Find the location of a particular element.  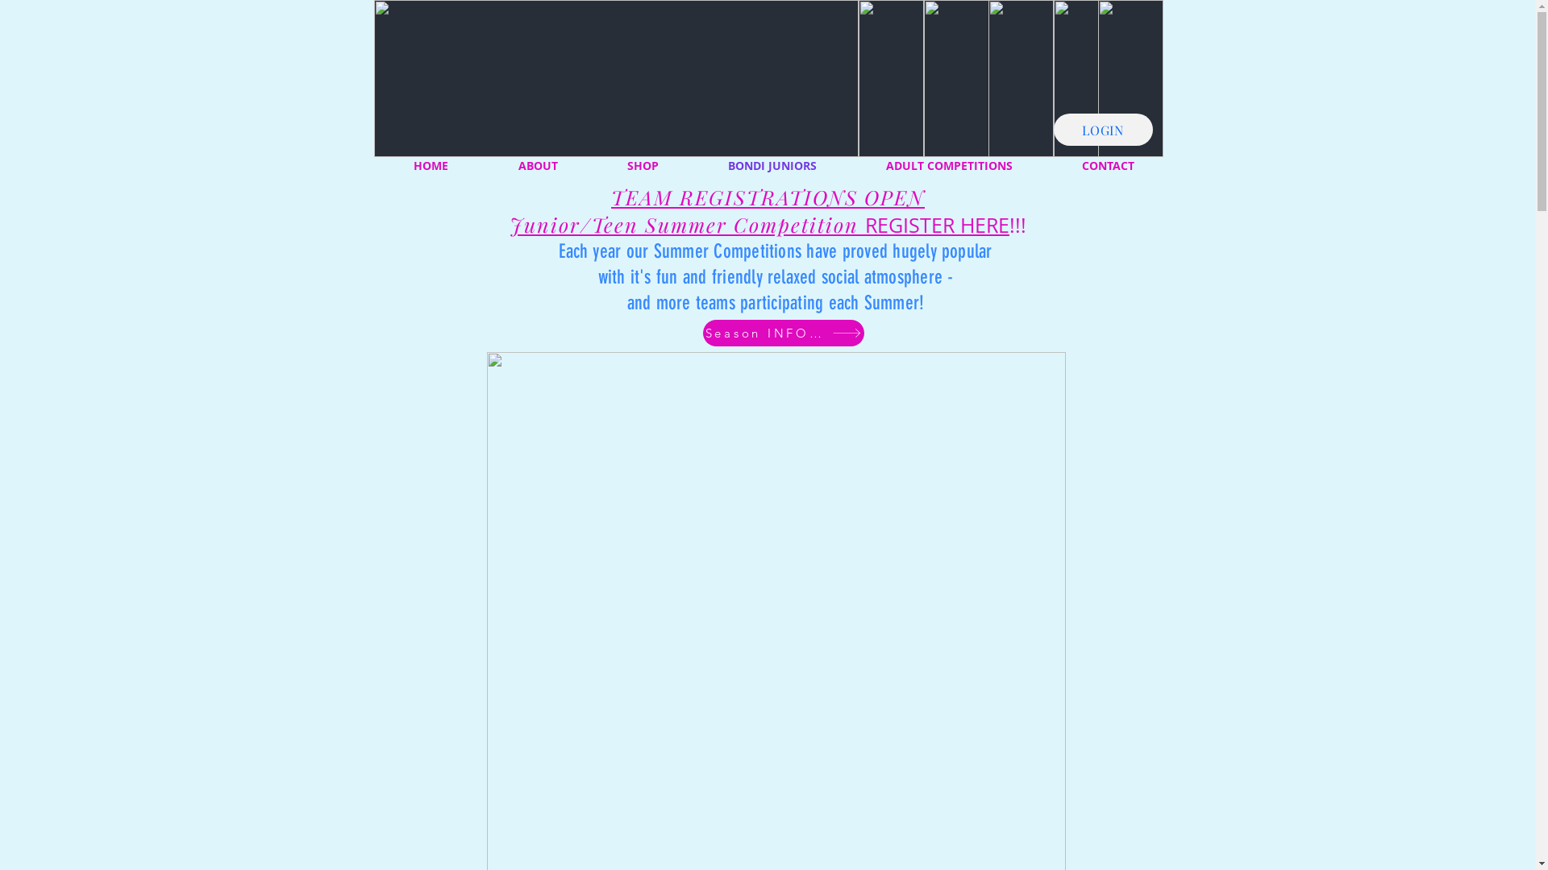

SHOP is located at coordinates (642, 166).